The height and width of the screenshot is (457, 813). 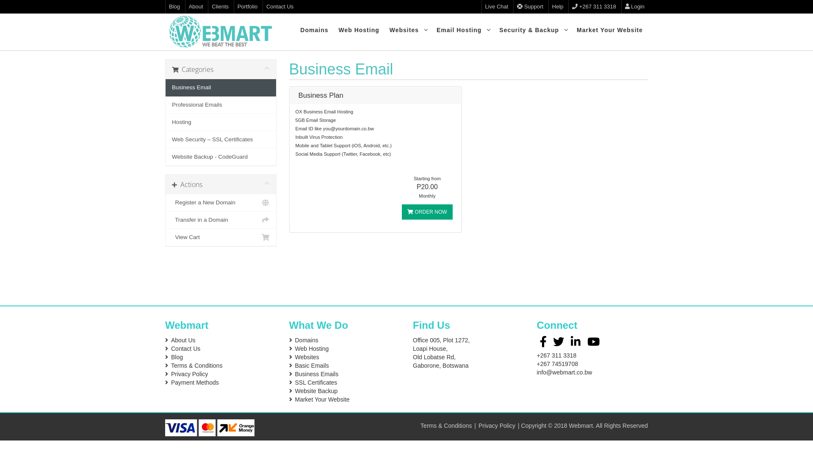 What do you see at coordinates (312, 366) in the screenshot?
I see `Basic Emails` at bounding box center [312, 366].